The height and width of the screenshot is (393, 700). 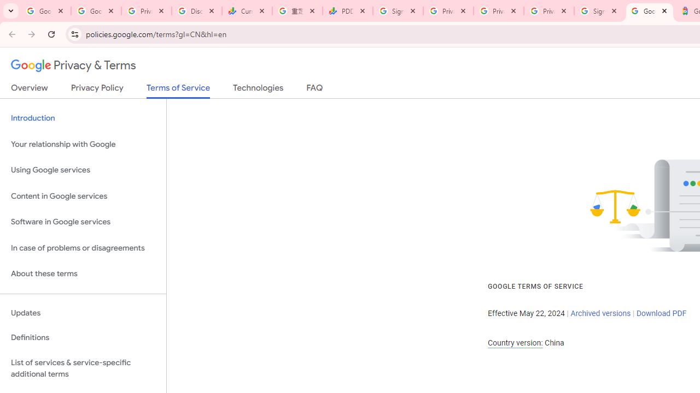 What do you see at coordinates (549, 11) in the screenshot?
I see `Privacy Checkup` at bounding box center [549, 11].